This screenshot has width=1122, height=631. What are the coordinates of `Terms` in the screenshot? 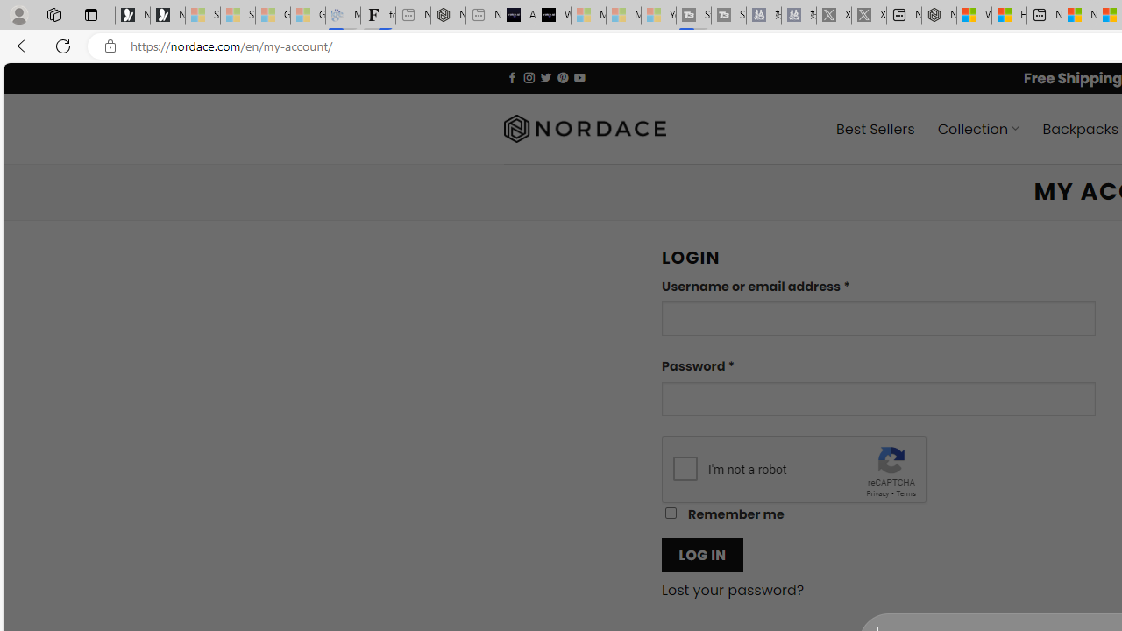 It's located at (905, 493).